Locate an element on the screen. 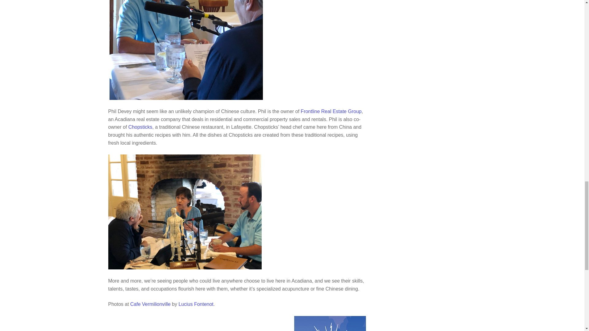 The image size is (589, 331). Chopsticks is located at coordinates (140, 127).